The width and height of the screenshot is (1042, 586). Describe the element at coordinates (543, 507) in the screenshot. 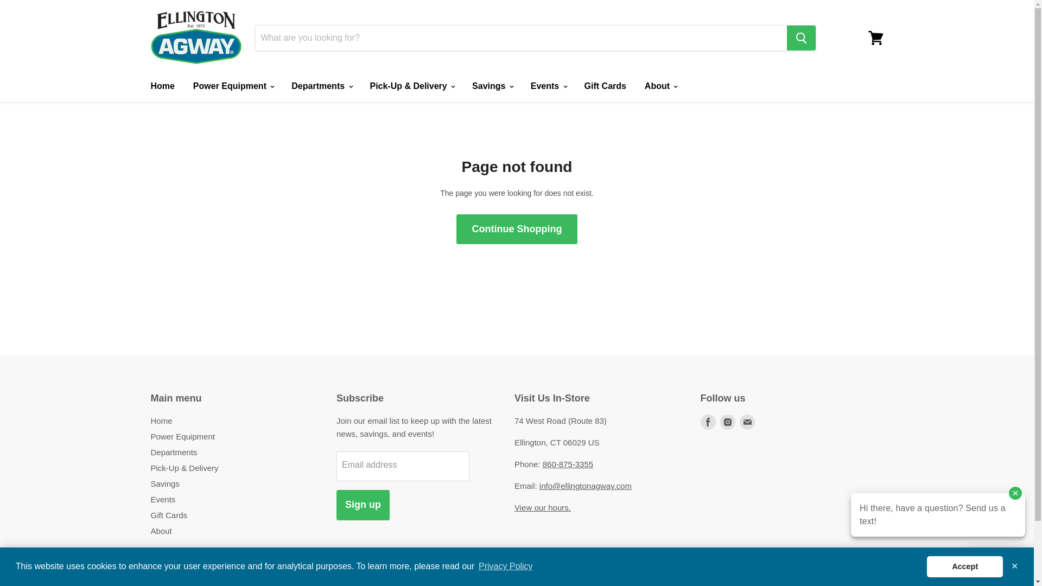

I see `Location` at that location.